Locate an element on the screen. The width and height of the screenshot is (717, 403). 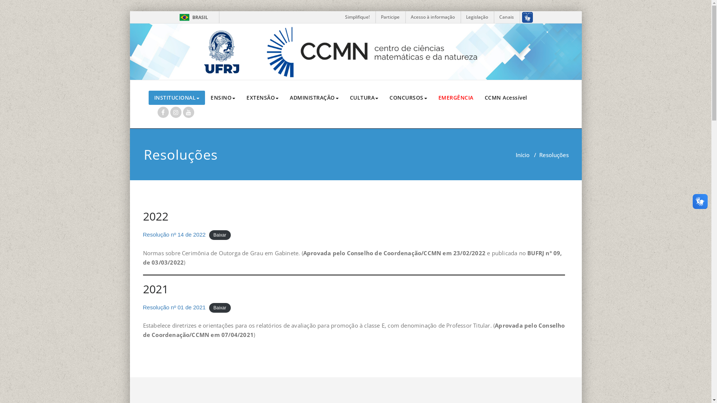
Baixar is located at coordinates (220, 235).